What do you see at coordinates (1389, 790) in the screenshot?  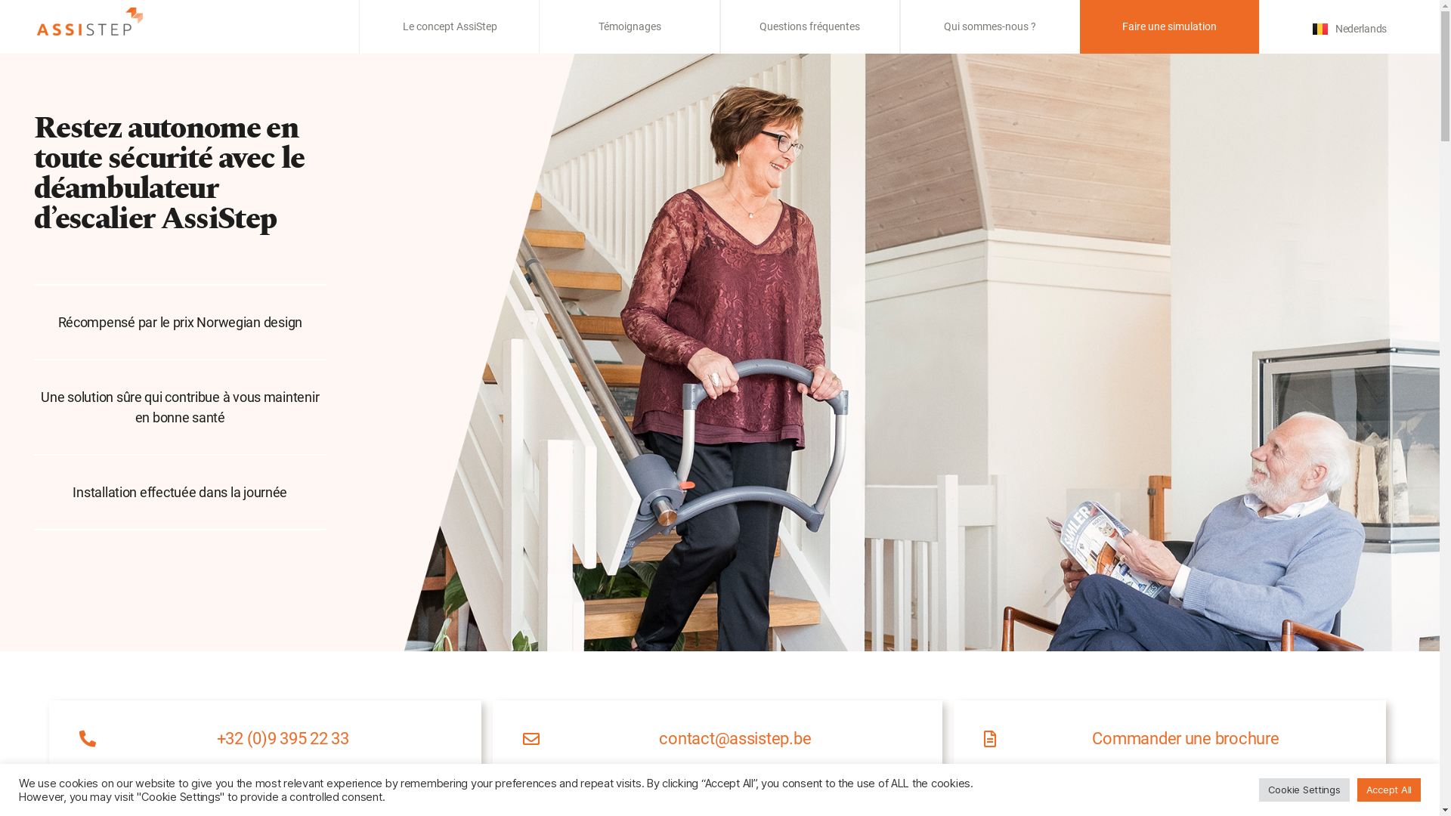 I see `Accept All` at bounding box center [1389, 790].